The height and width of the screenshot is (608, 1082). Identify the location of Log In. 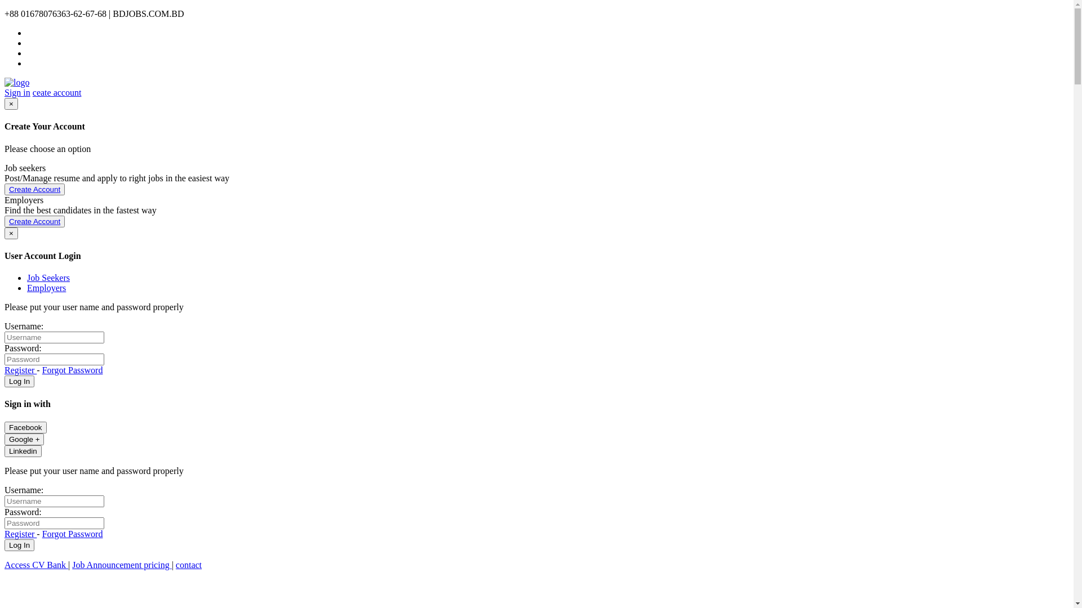
(19, 382).